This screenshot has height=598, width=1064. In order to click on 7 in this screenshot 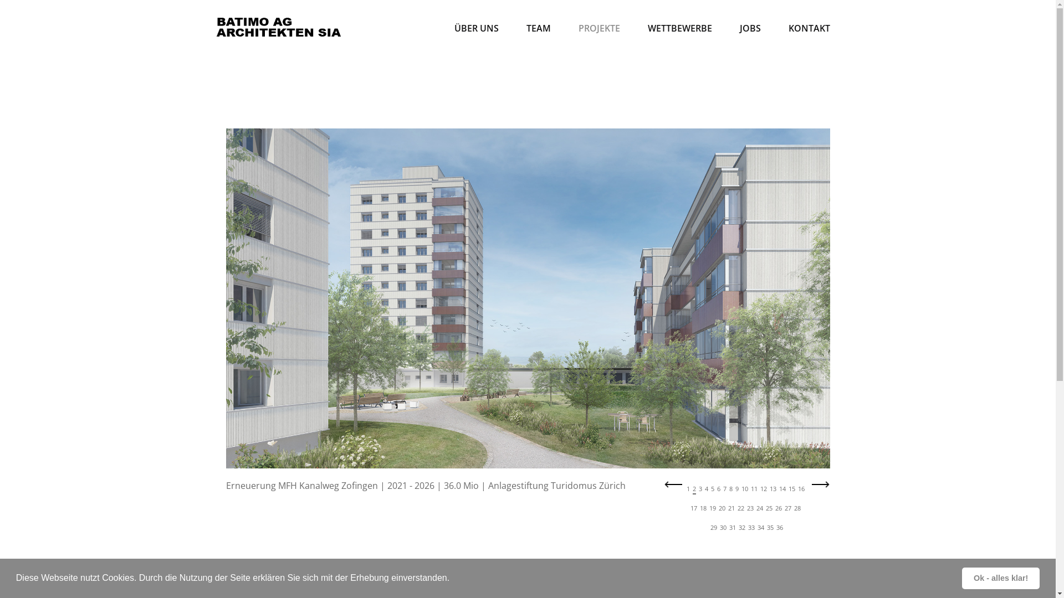, I will do `click(724, 489)`.